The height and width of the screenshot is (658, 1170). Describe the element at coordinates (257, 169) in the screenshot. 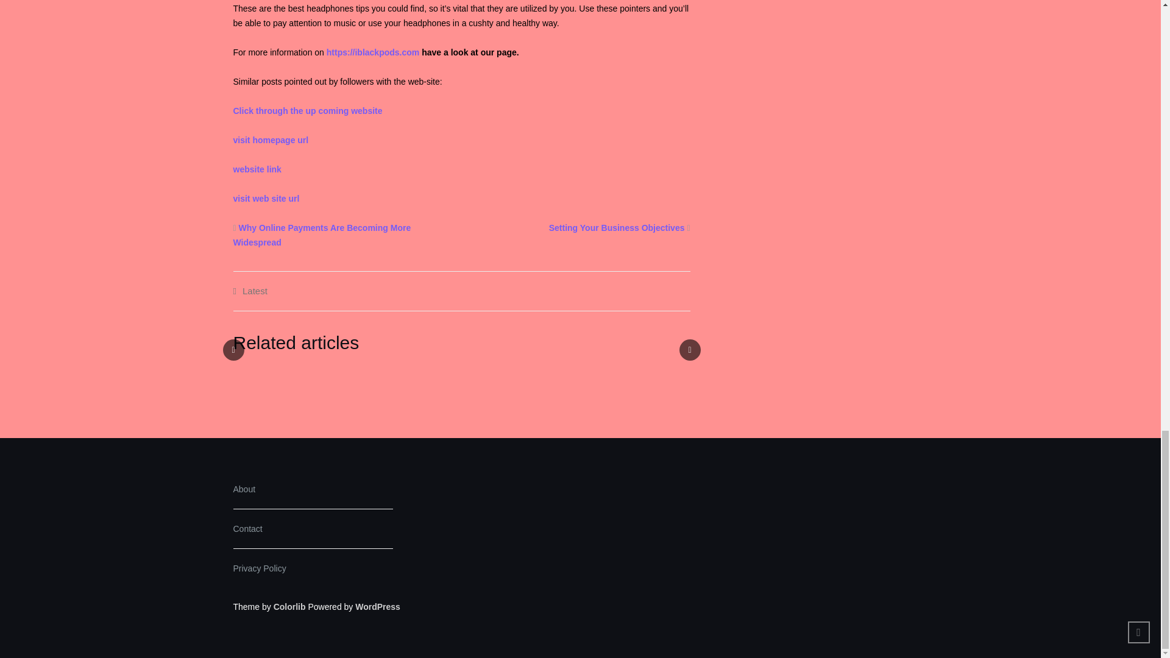

I see `website link` at that location.